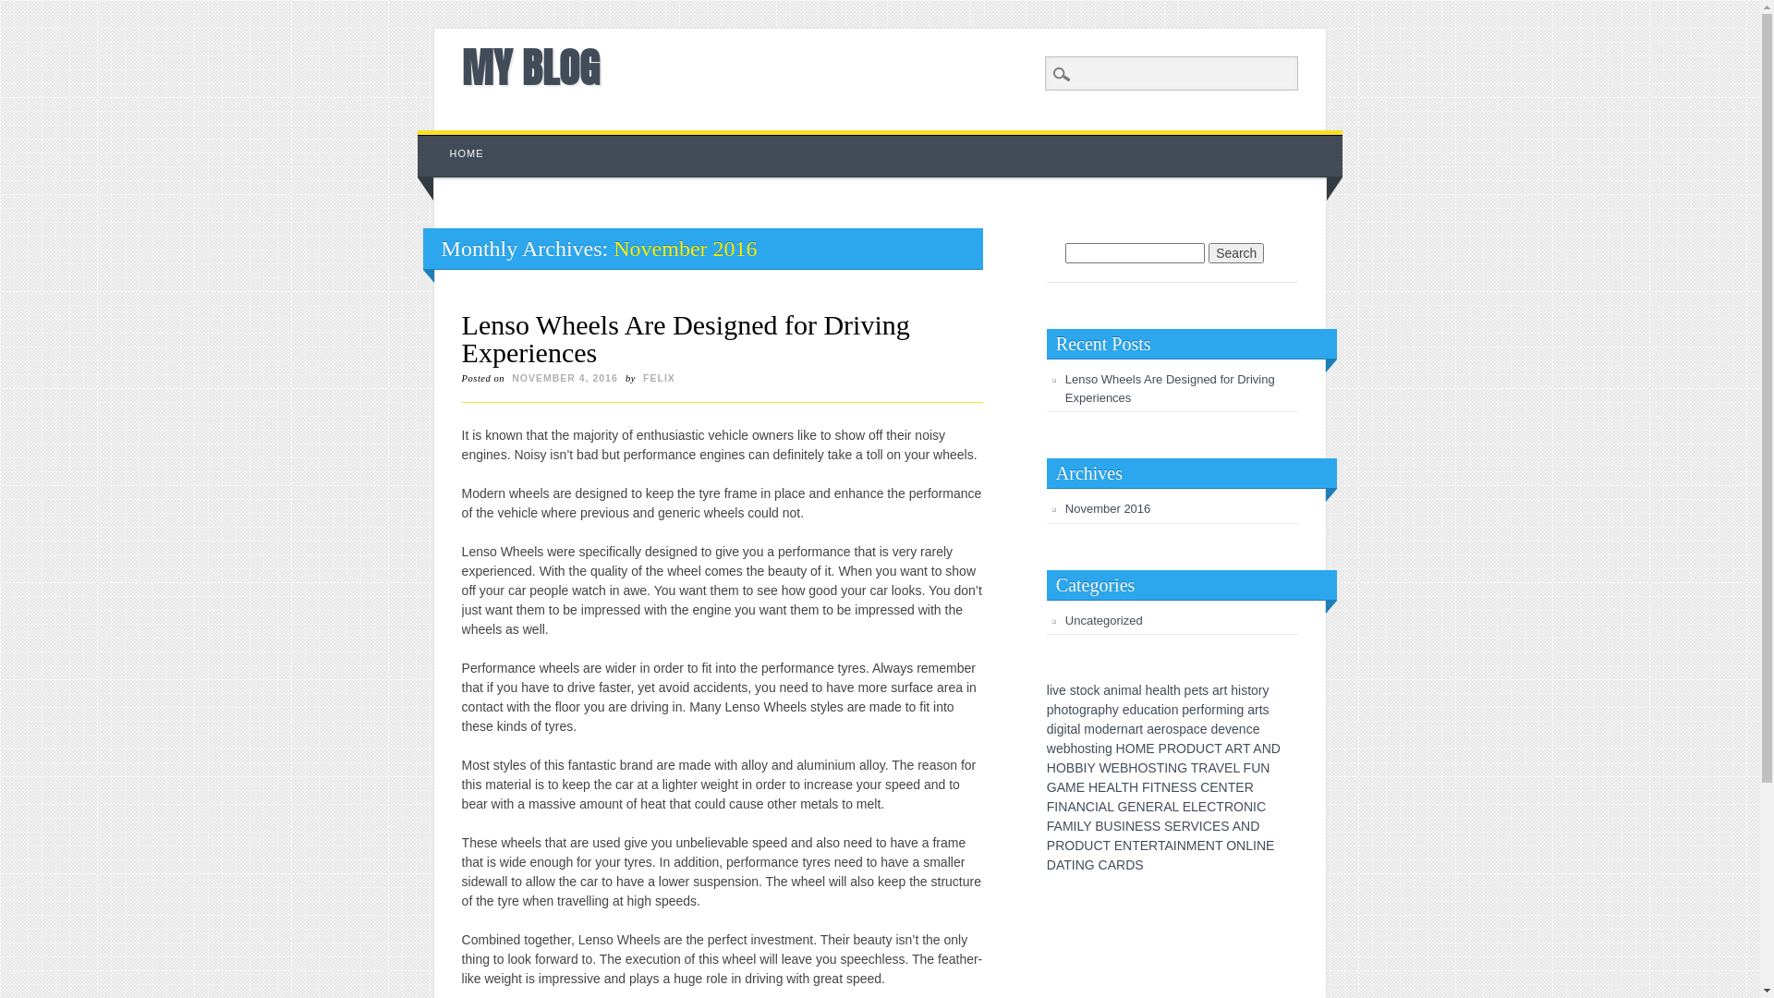 This screenshot has width=1774, height=998. Describe the element at coordinates (1255, 807) in the screenshot. I see `I` at that location.